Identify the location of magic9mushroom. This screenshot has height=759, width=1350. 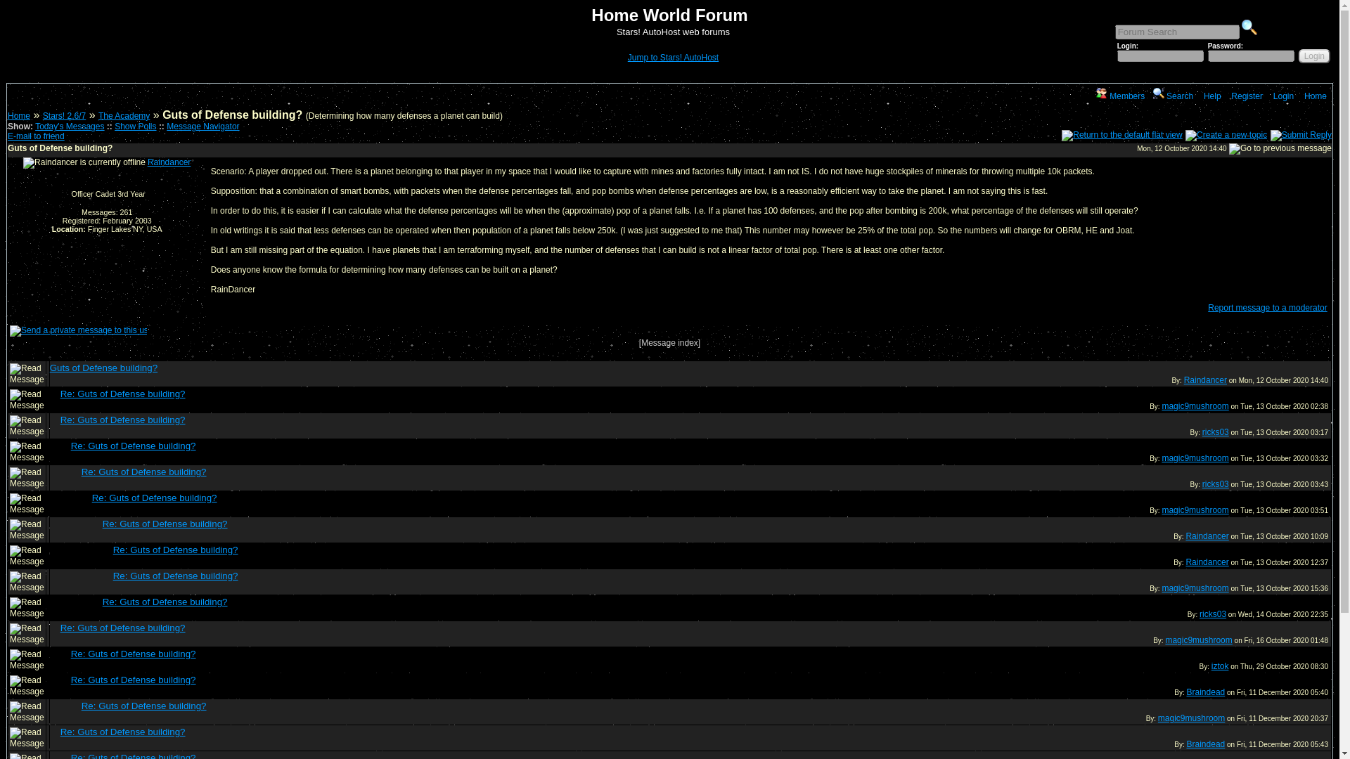
(1195, 406).